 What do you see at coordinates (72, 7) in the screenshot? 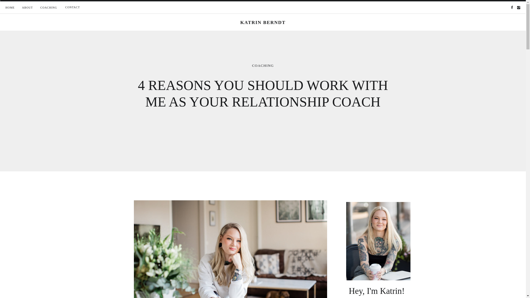
I see `CONTACT` at bounding box center [72, 7].